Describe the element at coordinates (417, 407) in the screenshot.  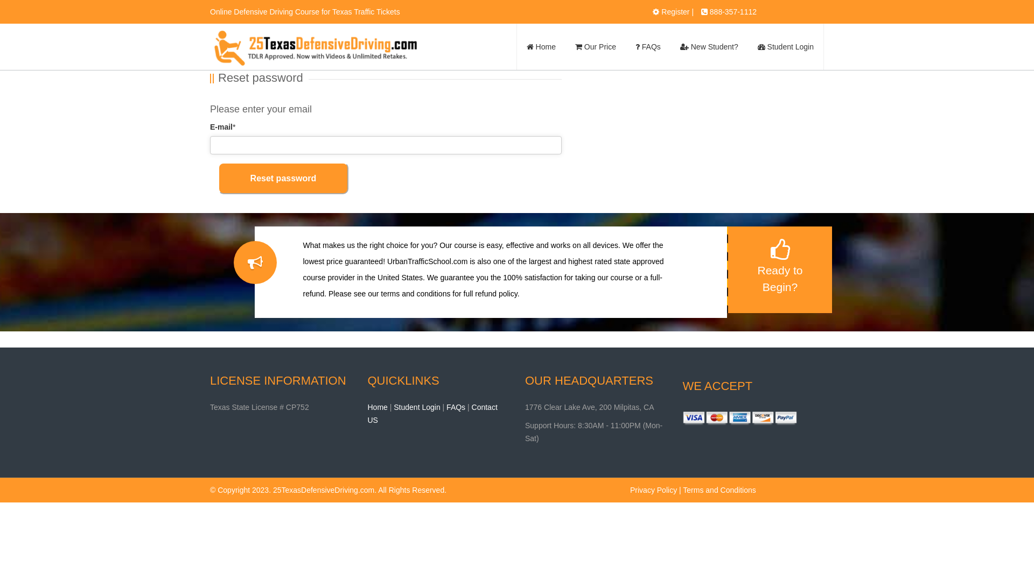
I see `Student Login` at that location.